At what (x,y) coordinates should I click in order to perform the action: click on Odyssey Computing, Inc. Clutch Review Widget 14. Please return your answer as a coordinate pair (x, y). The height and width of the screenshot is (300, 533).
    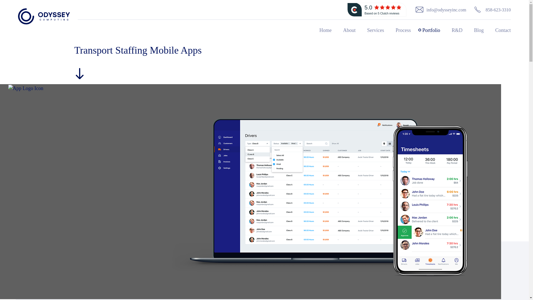
    Looking at the image, I should click on (377, 9).